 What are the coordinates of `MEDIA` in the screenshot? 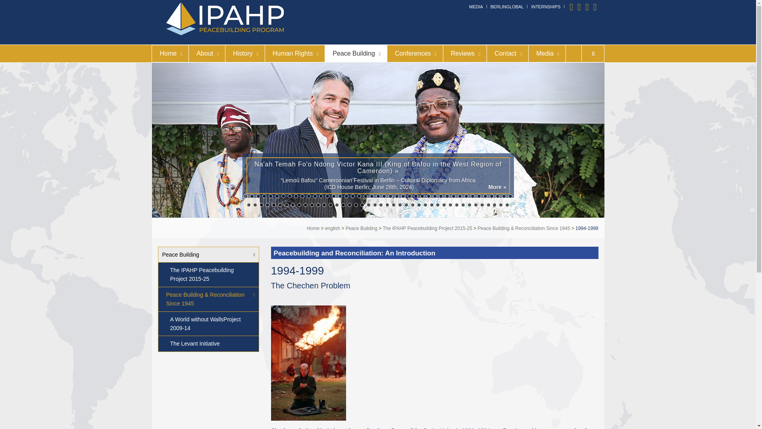 It's located at (476, 6).